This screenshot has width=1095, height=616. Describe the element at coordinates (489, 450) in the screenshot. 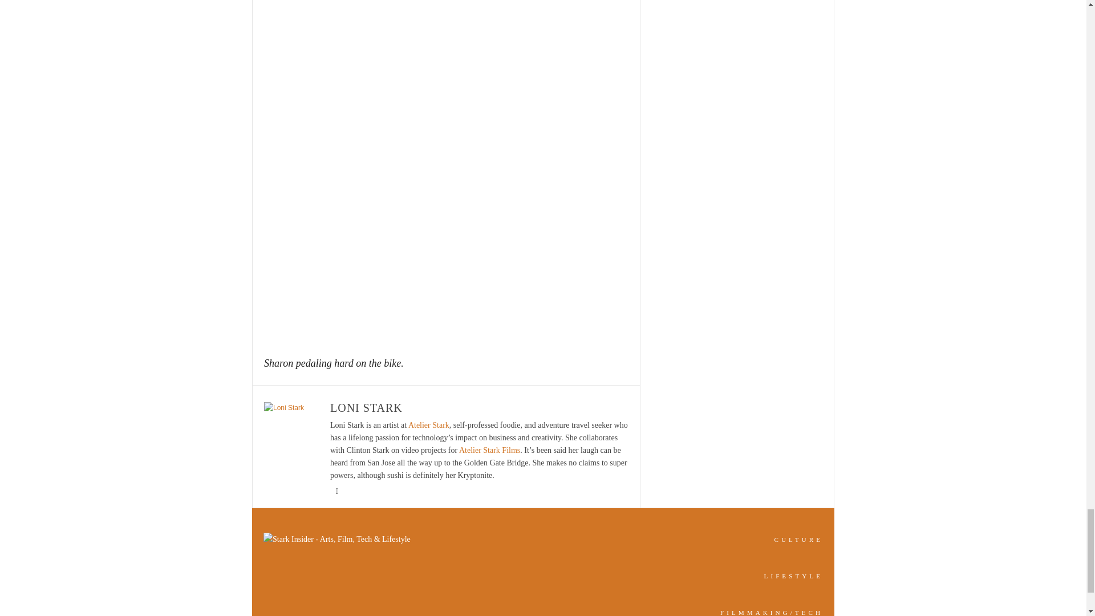

I see `Atelier Stark Films` at that location.